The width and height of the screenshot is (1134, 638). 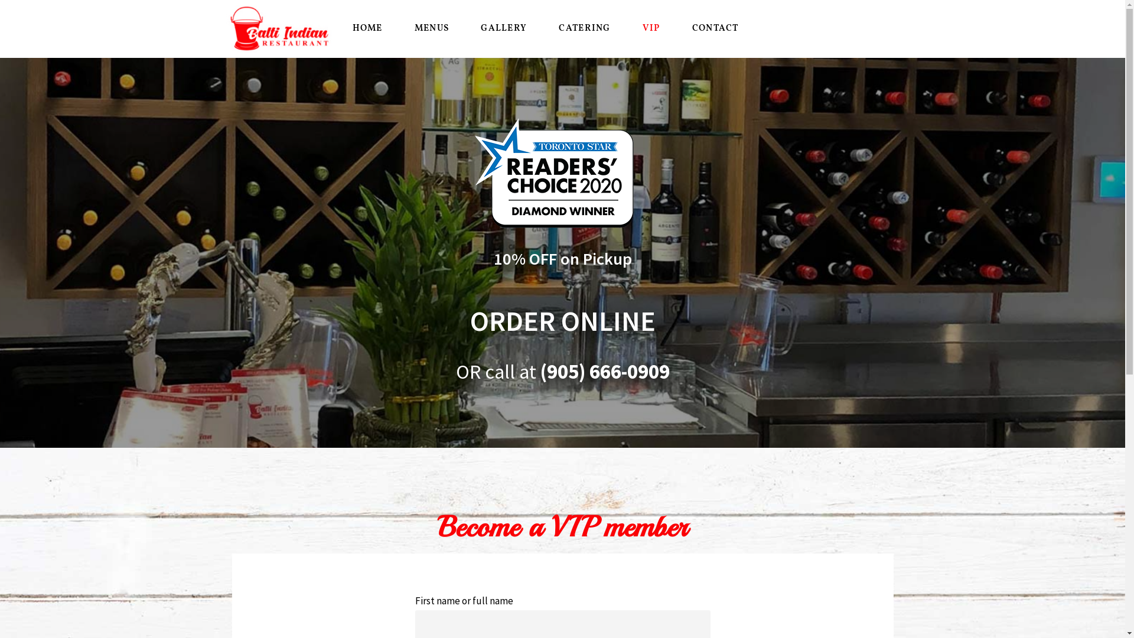 I want to click on (905) 666-0909, so click(x=605, y=371).